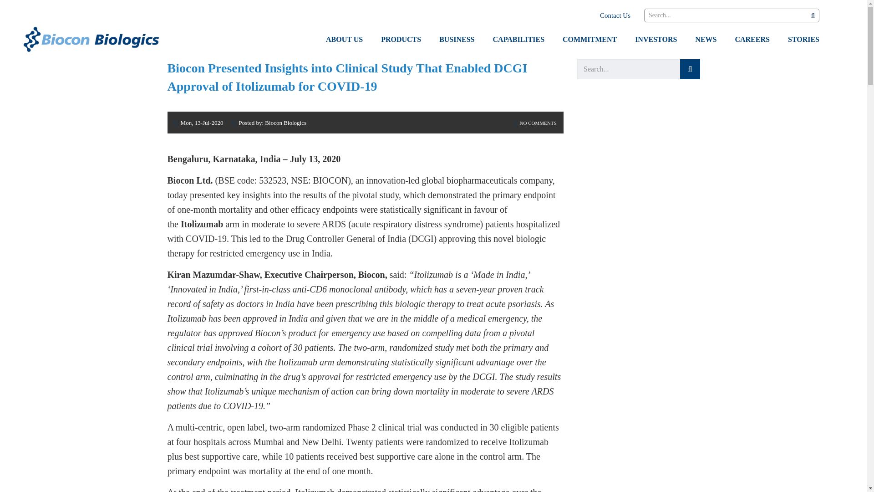 The width and height of the screenshot is (874, 492). Describe the element at coordinates (401, 40) in the screenshot. I see `PRODUCTS` at that location.